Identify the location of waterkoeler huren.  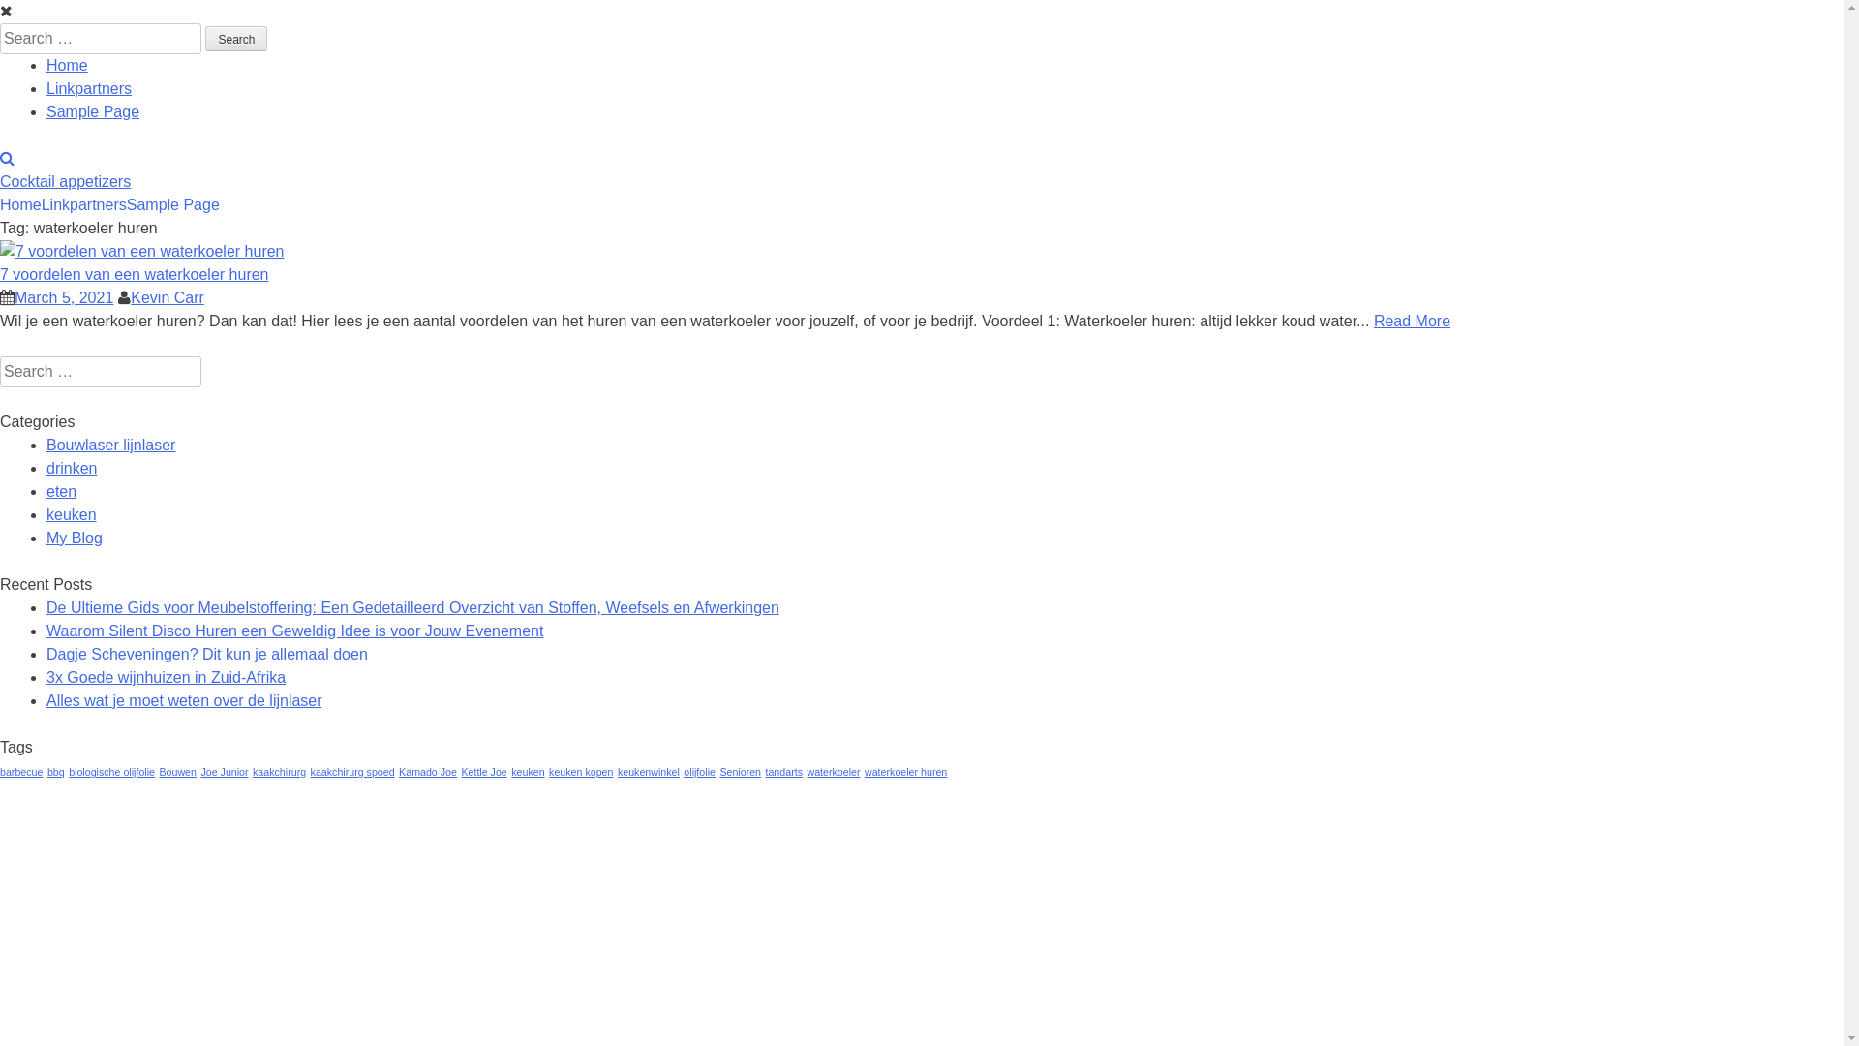
(906, 772).